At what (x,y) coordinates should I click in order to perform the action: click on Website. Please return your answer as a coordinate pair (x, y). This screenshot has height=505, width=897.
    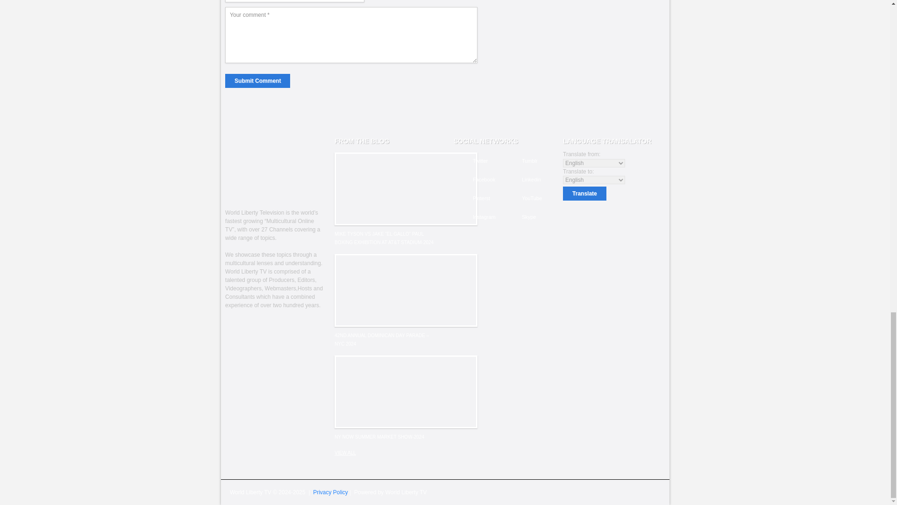
    Looking at the image, I should click on (294, 1).